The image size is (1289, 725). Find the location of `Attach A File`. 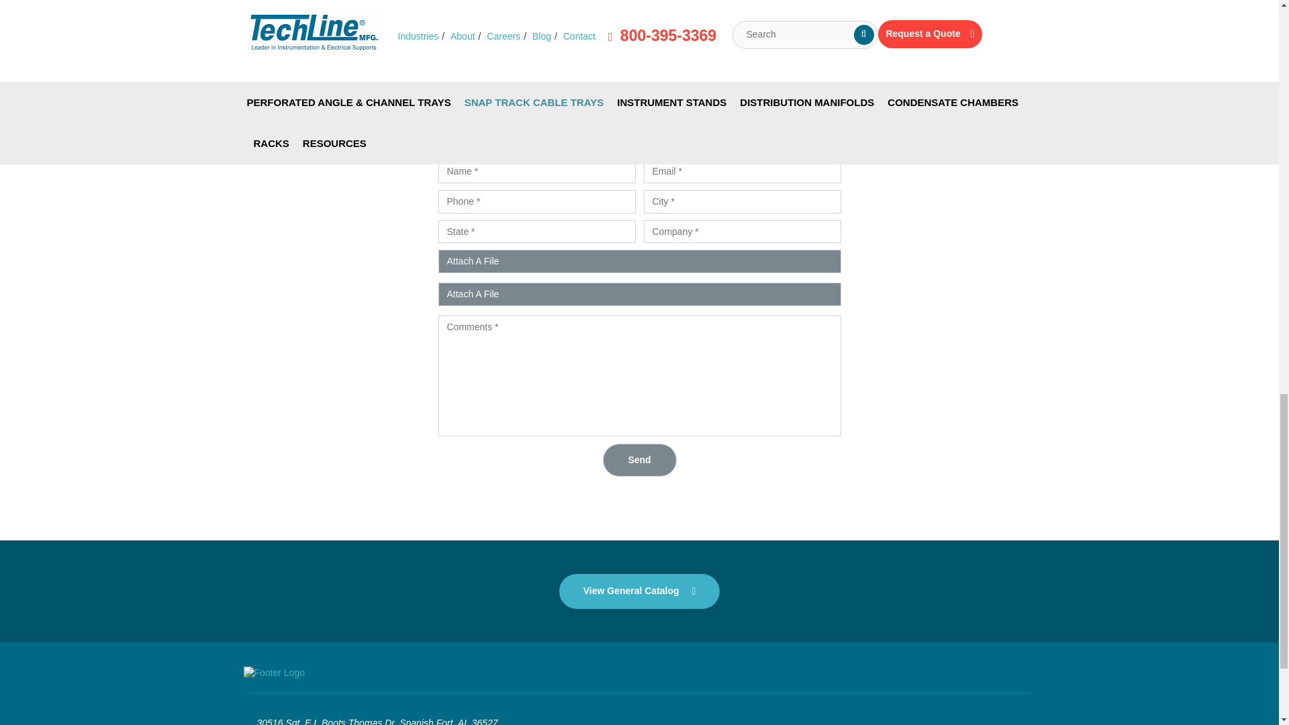

Attach A File is located at coordinates (639, 261).